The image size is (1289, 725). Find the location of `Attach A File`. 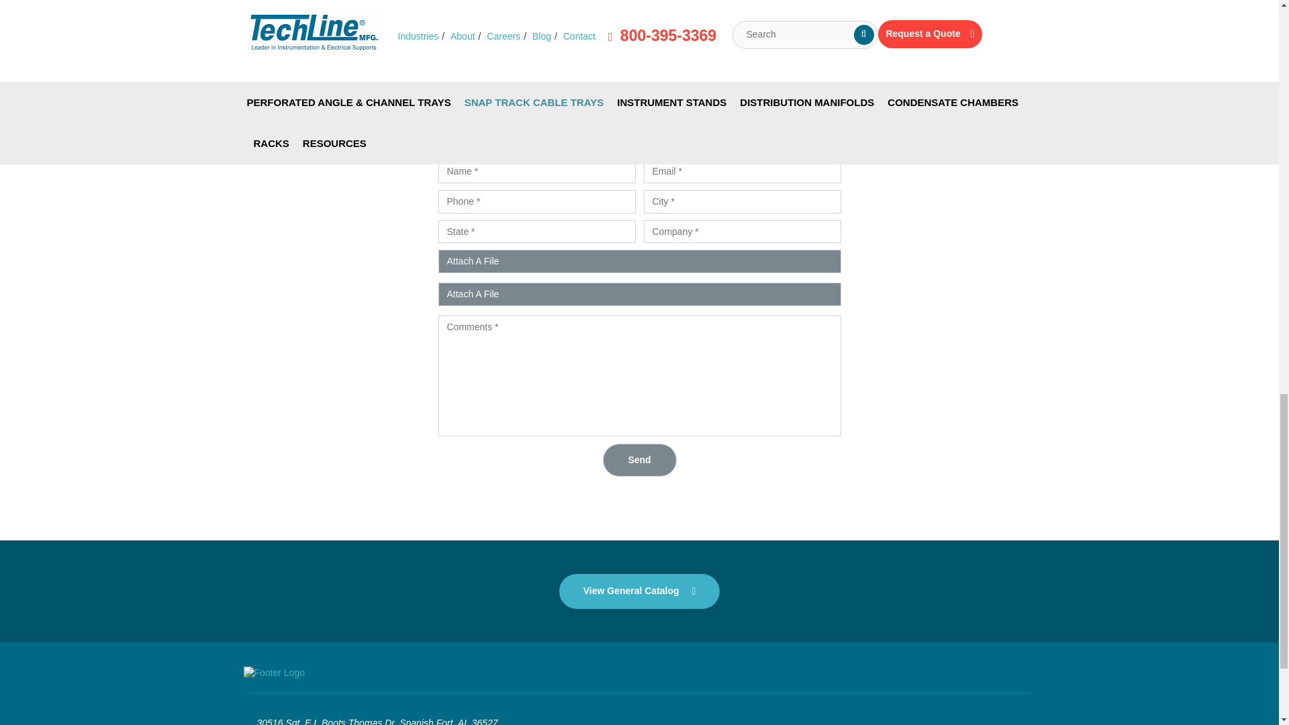

Attach A File is located at coordinates (639, 261).